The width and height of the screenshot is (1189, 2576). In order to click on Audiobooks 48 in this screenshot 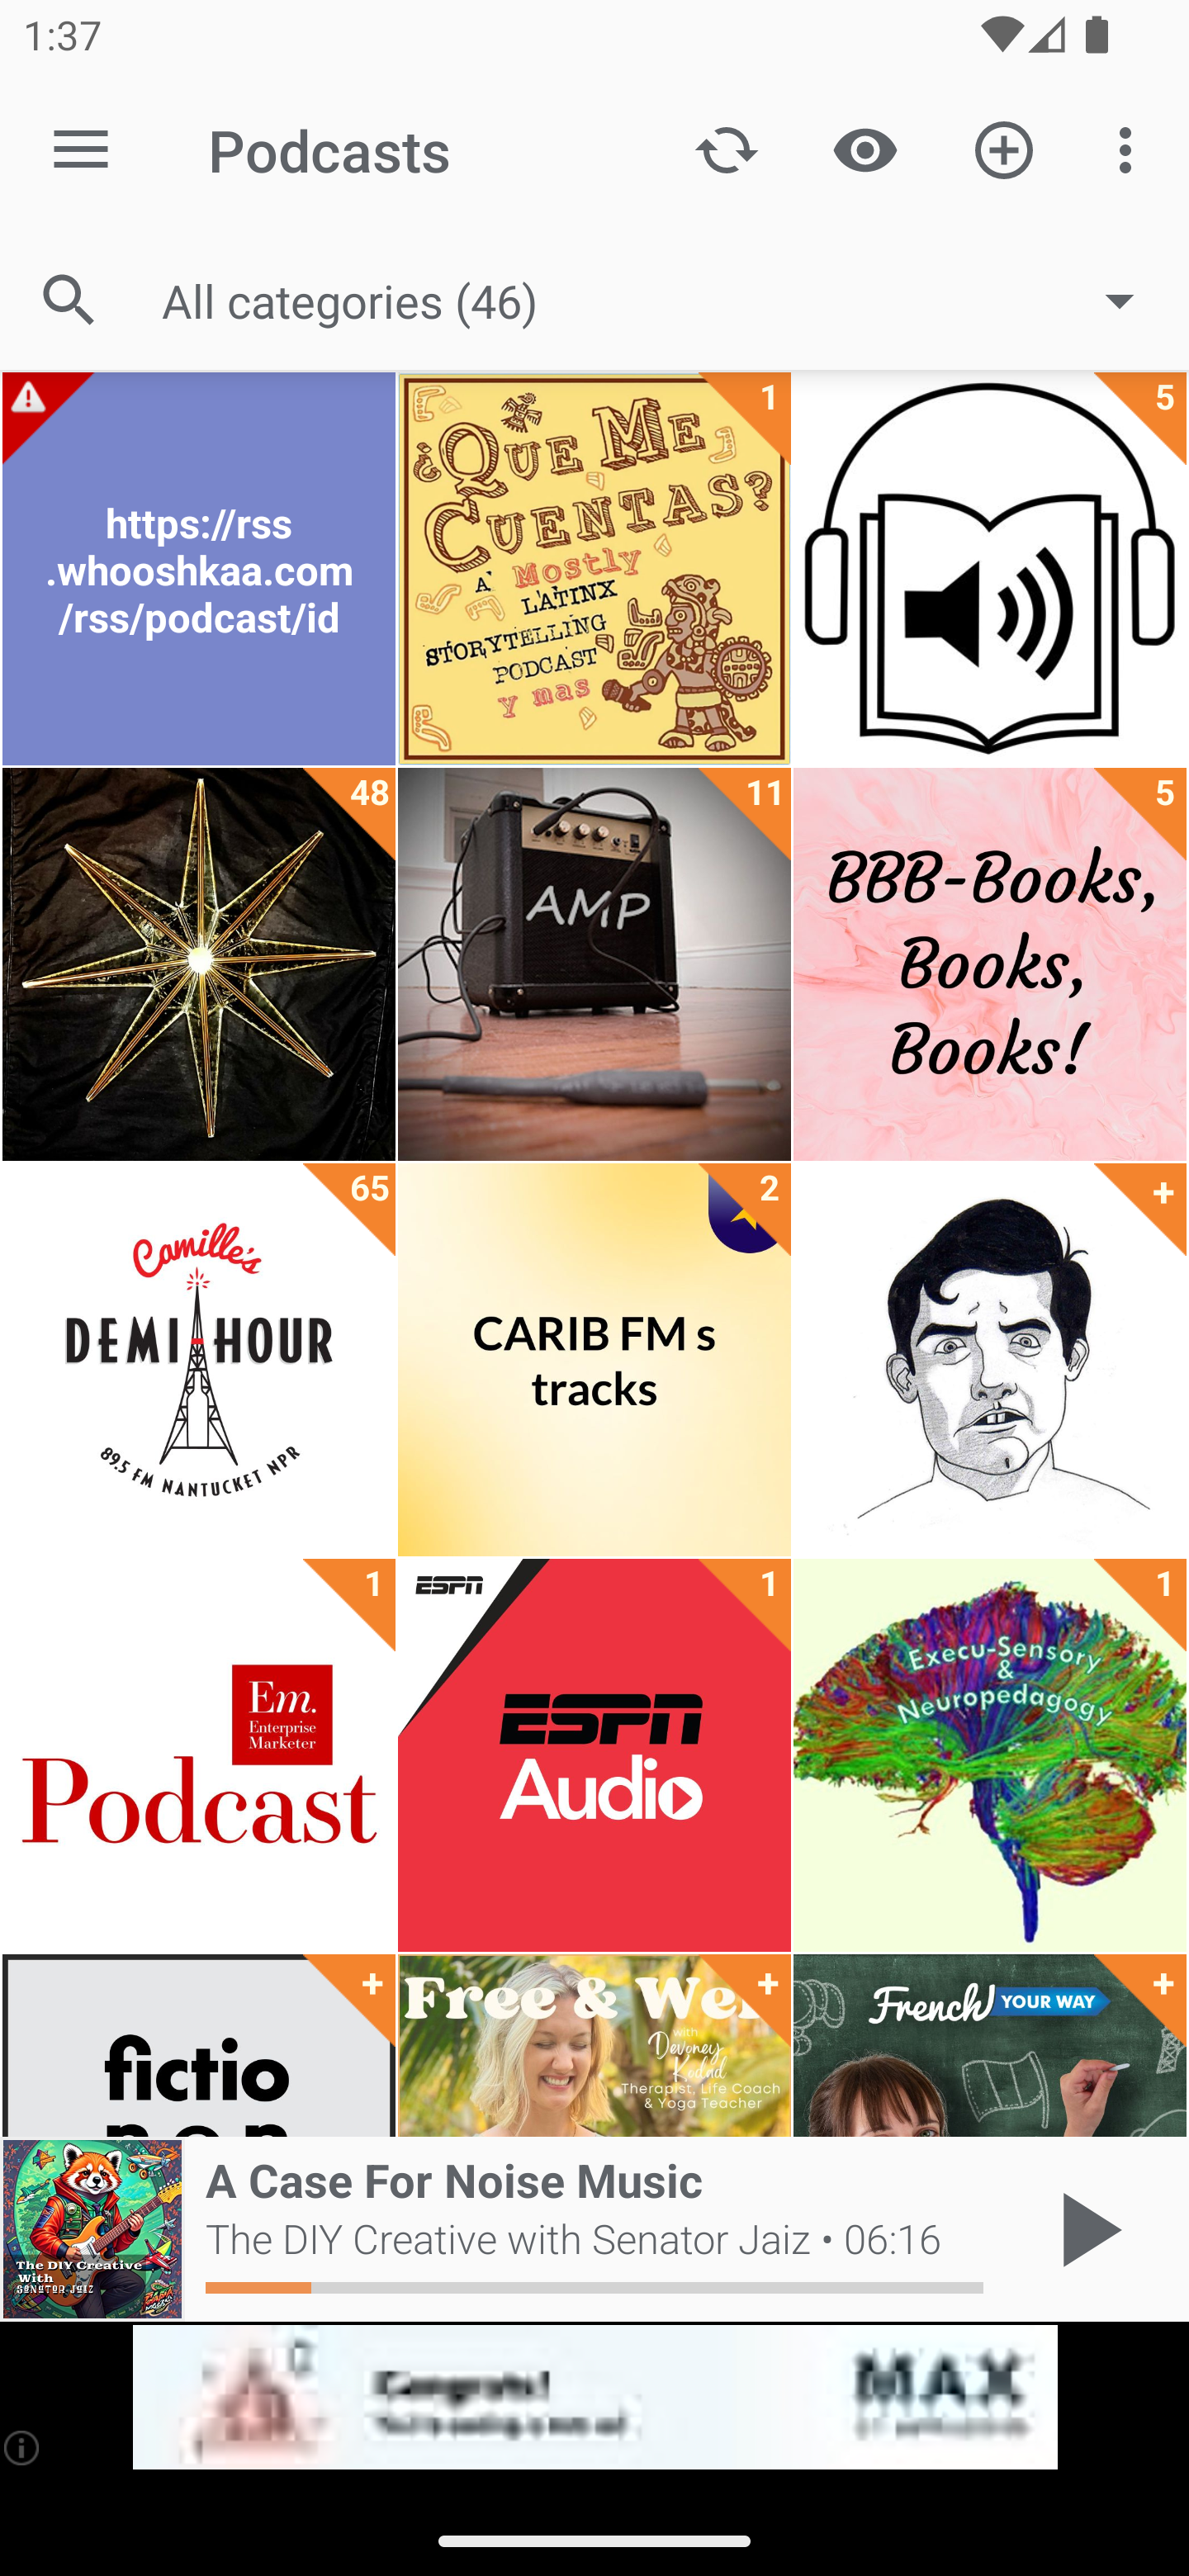, I will do `click(198, 964)`.